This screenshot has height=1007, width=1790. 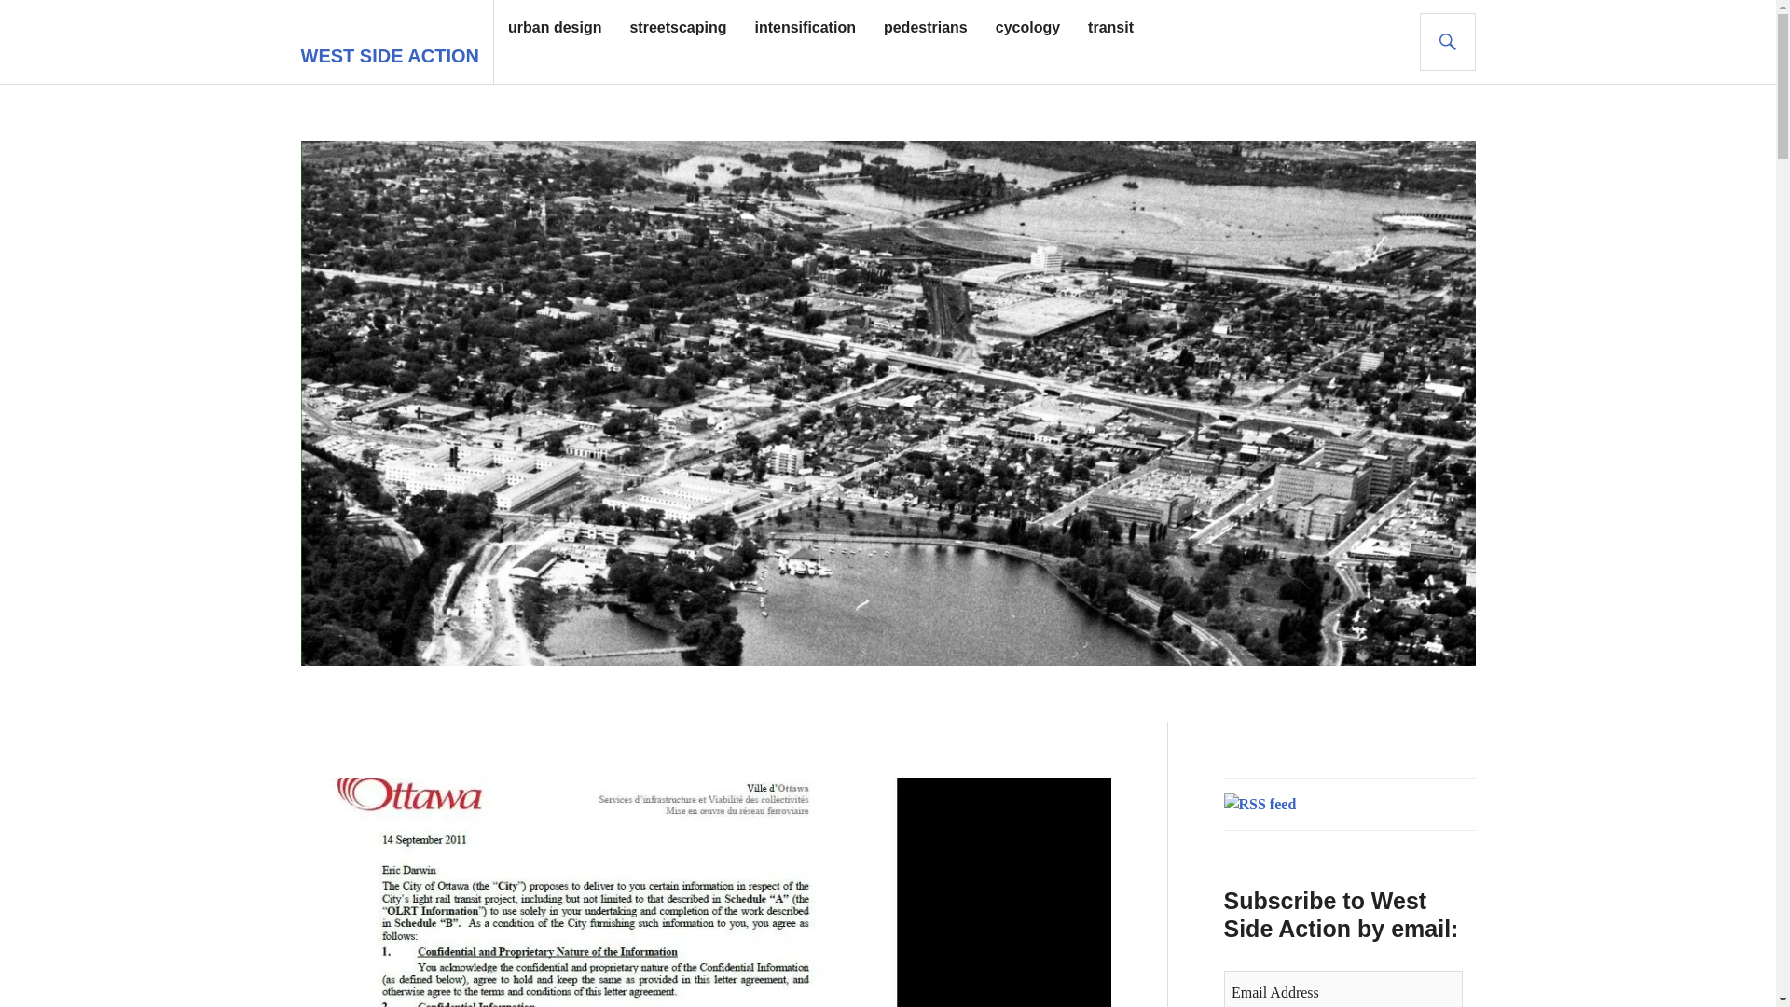 I want to click on cycology, so click(x=1027, y=28).